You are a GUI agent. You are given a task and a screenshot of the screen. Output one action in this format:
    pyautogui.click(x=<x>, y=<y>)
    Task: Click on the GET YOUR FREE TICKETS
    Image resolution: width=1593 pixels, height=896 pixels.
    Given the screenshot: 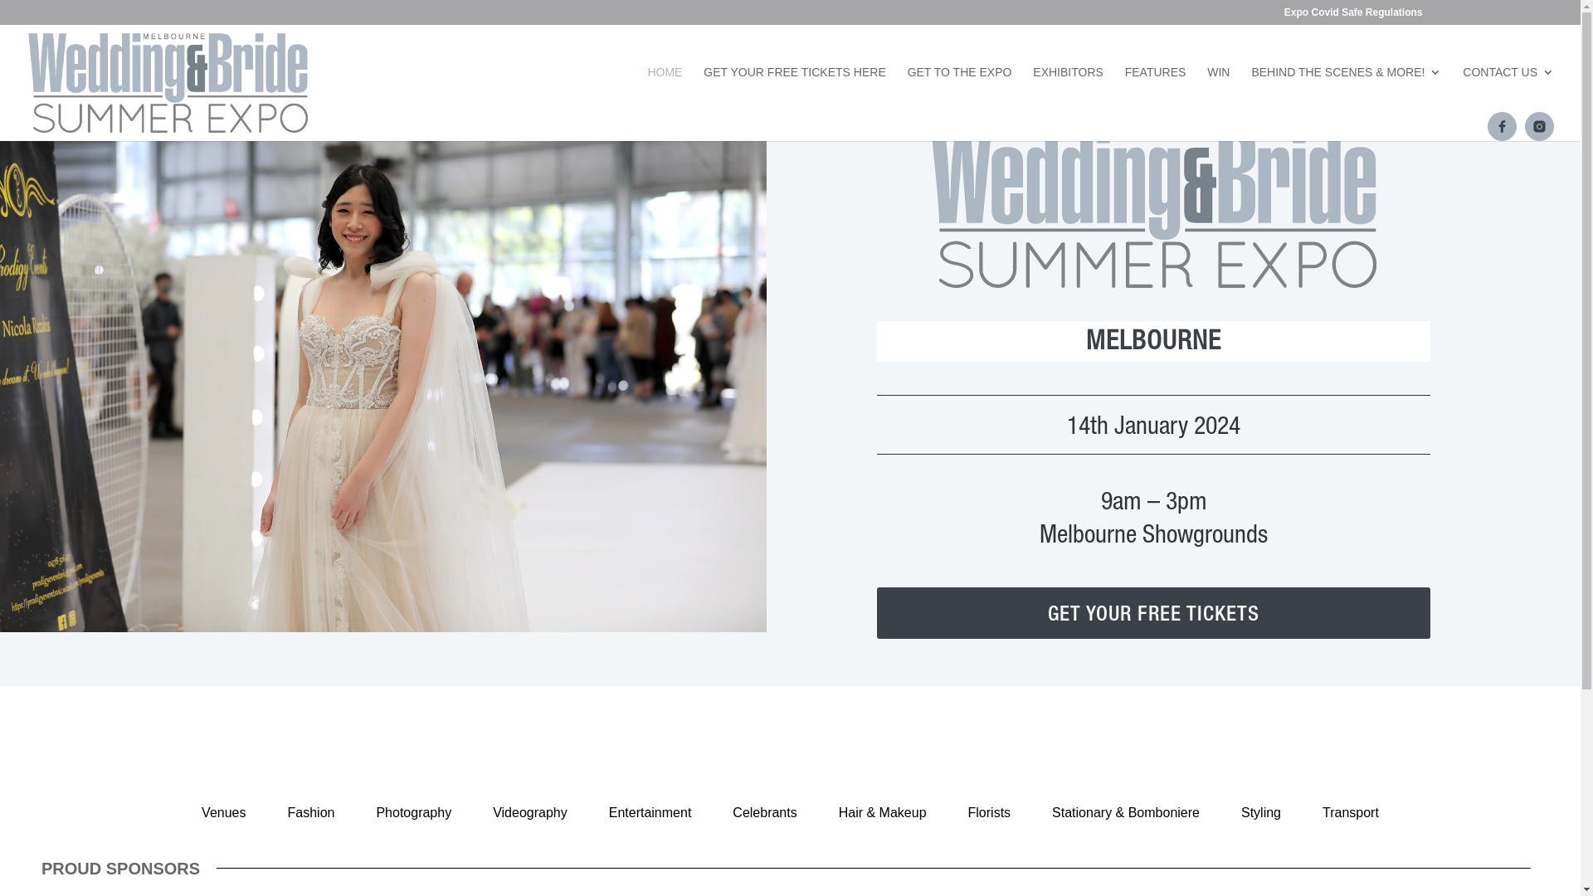 What is the action you would take?
    pyautogui.click(x=1153, y=612)
    